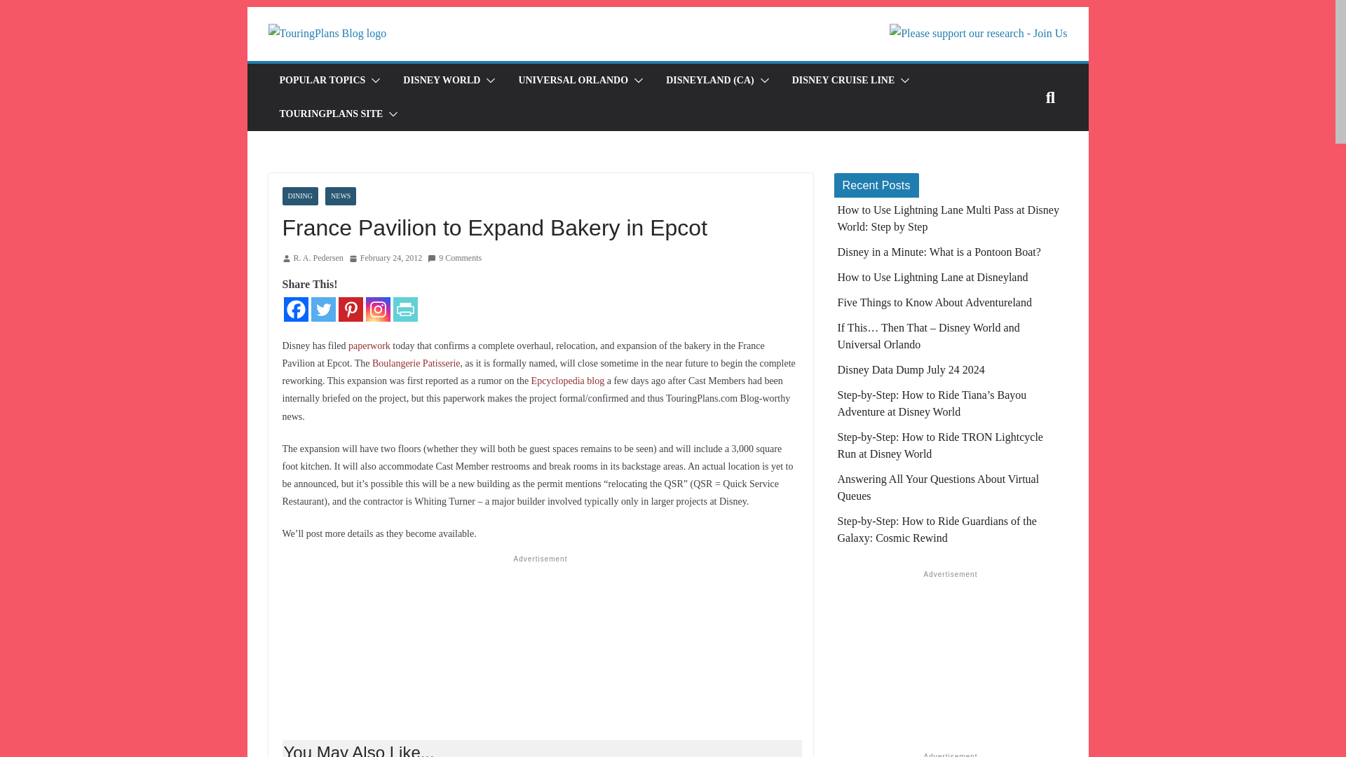 The image size is (1346, 757). I want to click on Instagram, so click(378, 310).